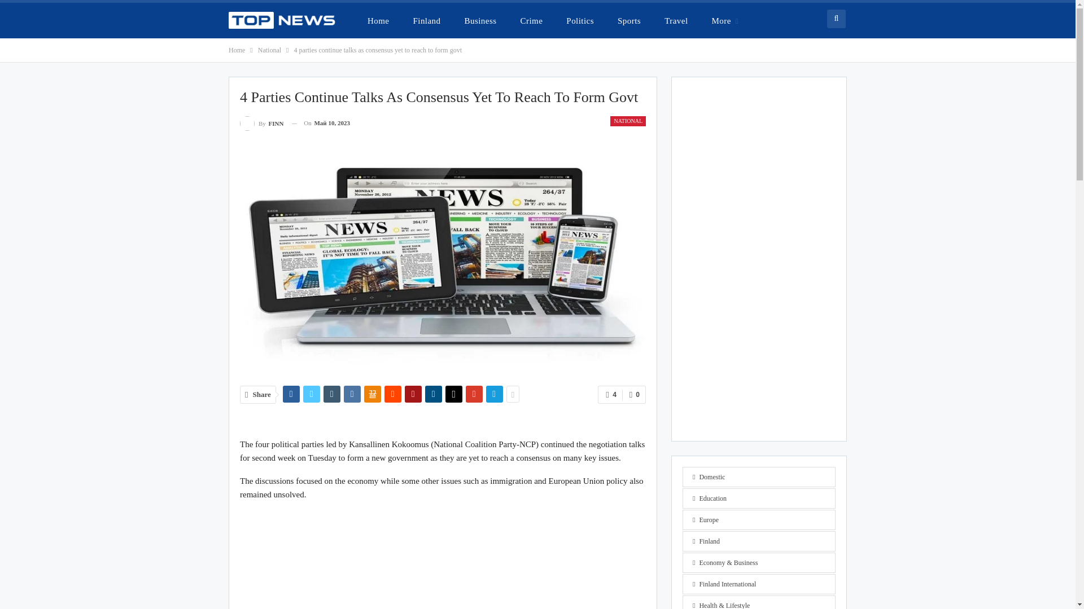 The height and width of the screenshot is (609, 1084). I want to click on Travel, so click(676, 20).